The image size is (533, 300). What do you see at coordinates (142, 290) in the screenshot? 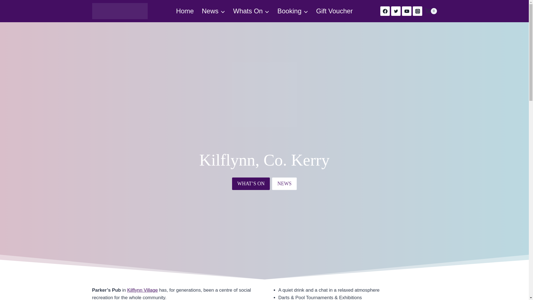
I see `Kilflynn Village` at bounding box center [142, 290].